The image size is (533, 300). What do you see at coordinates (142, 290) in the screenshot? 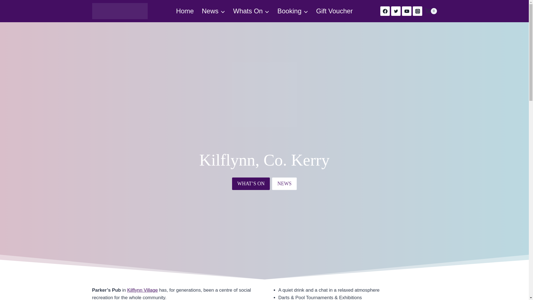
I see `Kilflynn Village` at bounding box center [142, 290].